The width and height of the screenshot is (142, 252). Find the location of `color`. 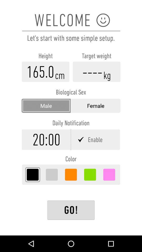

color is located at coordinates (71, 175).